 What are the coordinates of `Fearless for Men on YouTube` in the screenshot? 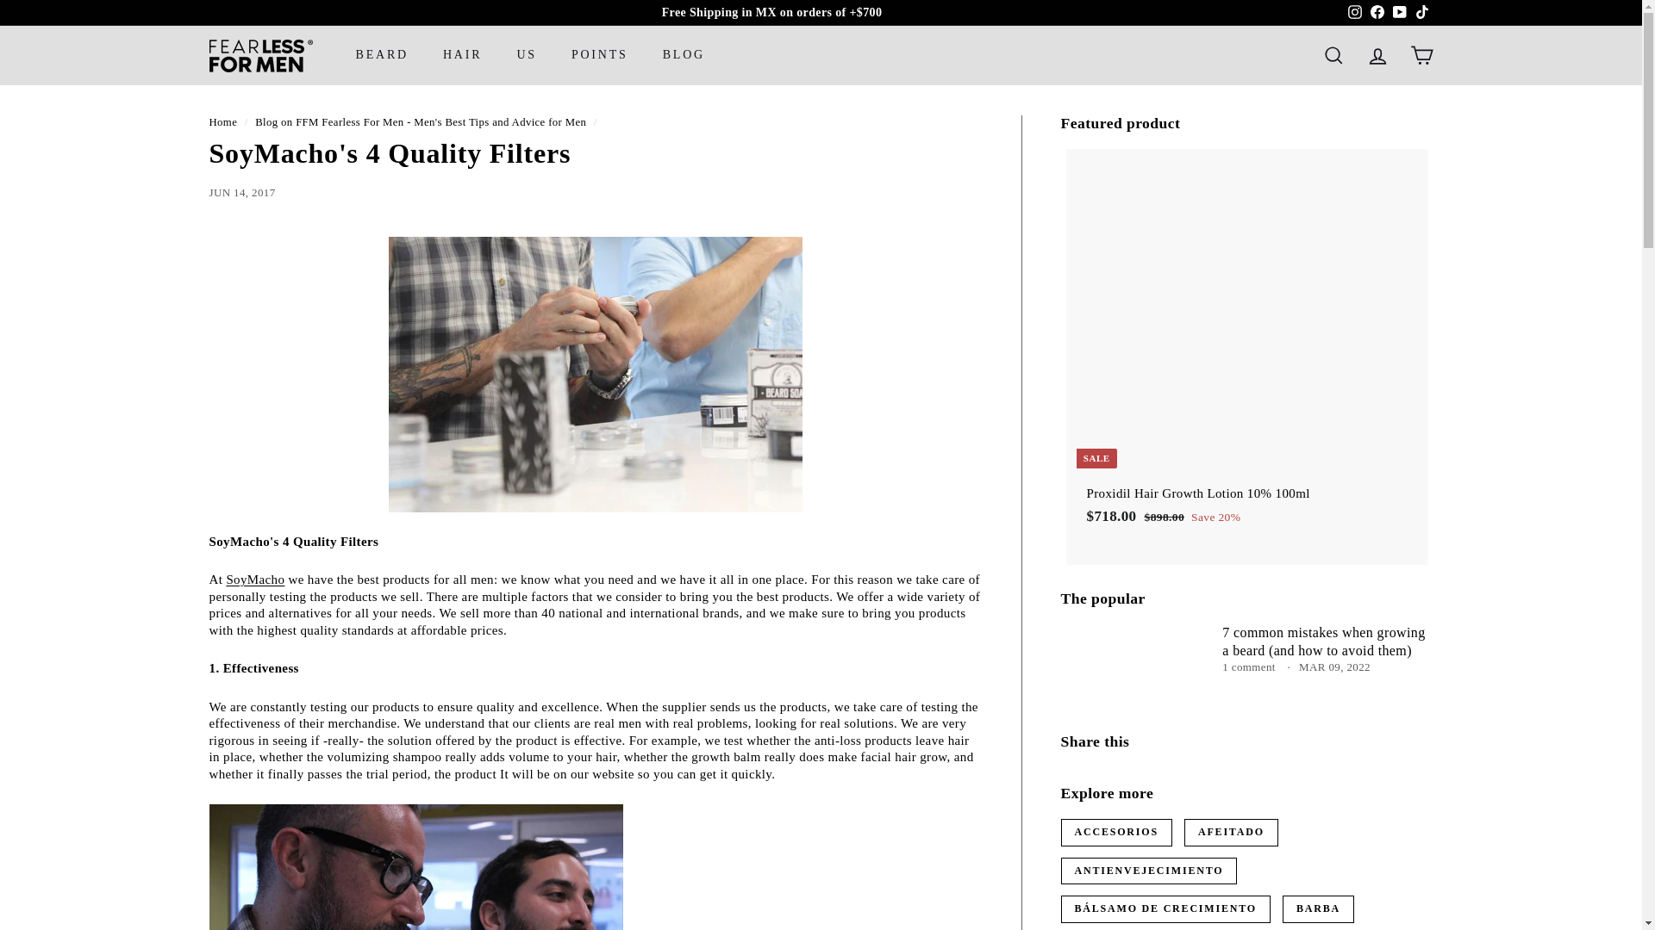 It's located at (1398, 12).